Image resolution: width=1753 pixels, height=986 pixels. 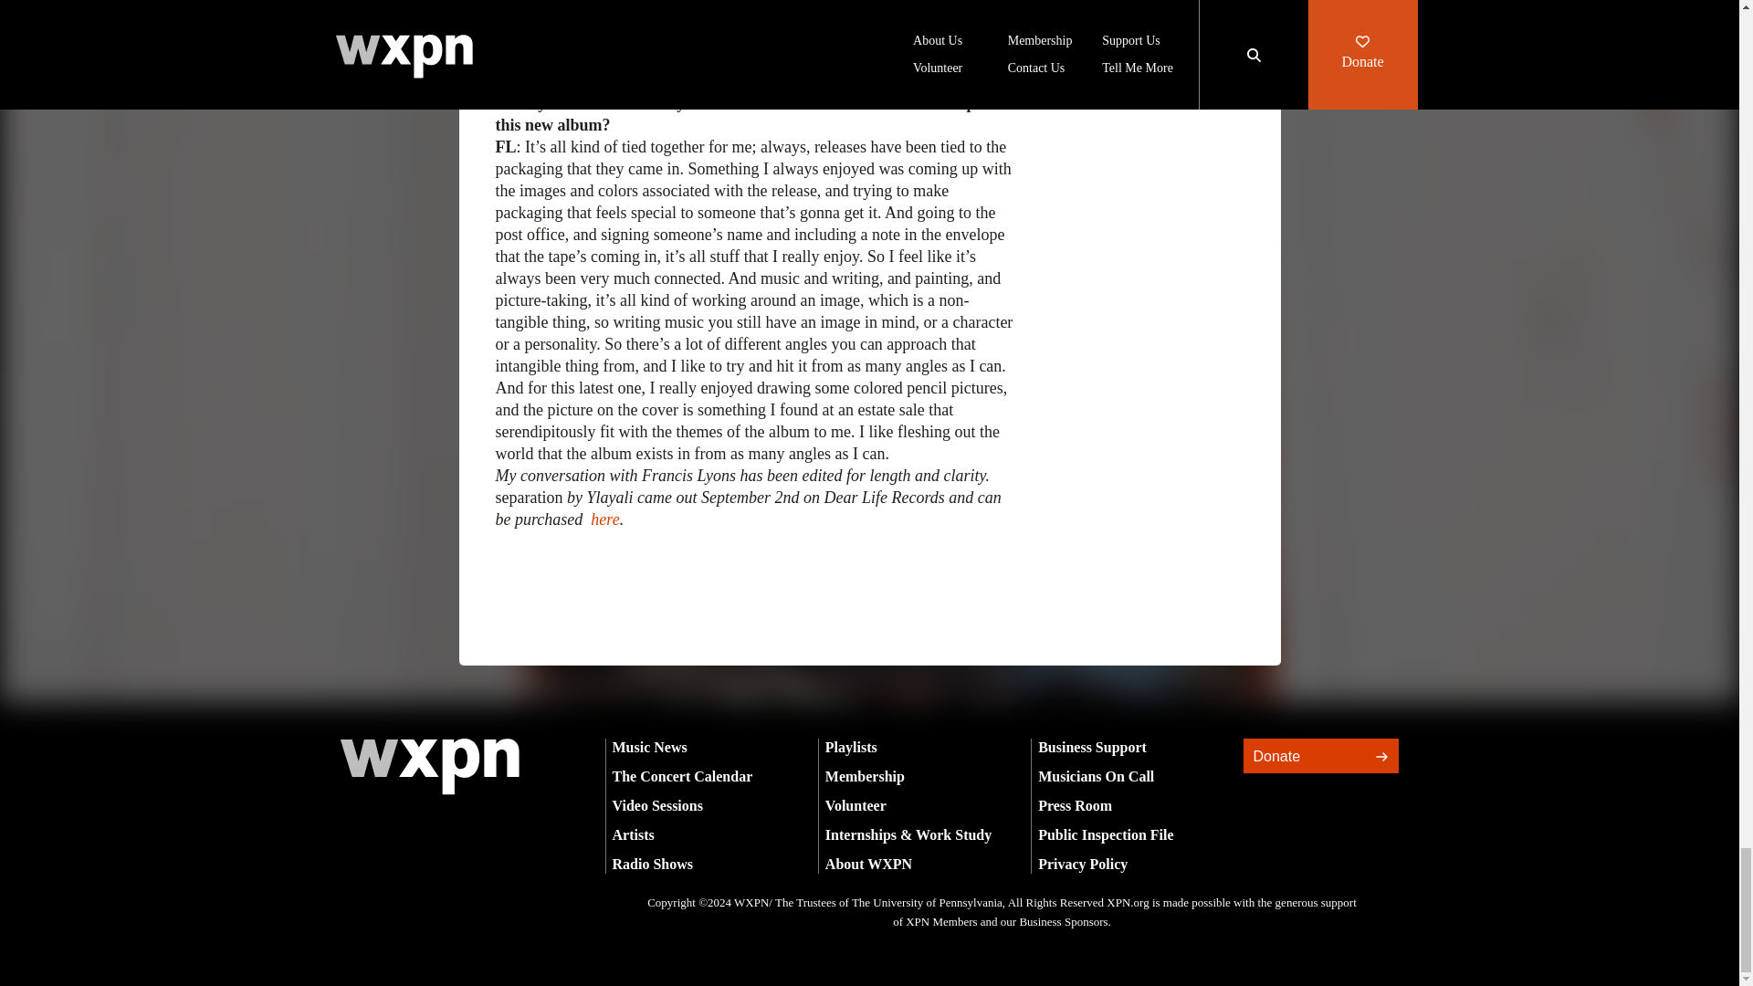 What do you see at coordinates (1082, 863) in the screenshot?
I see `Privacy Policy` at bounding box center [1082, 863].